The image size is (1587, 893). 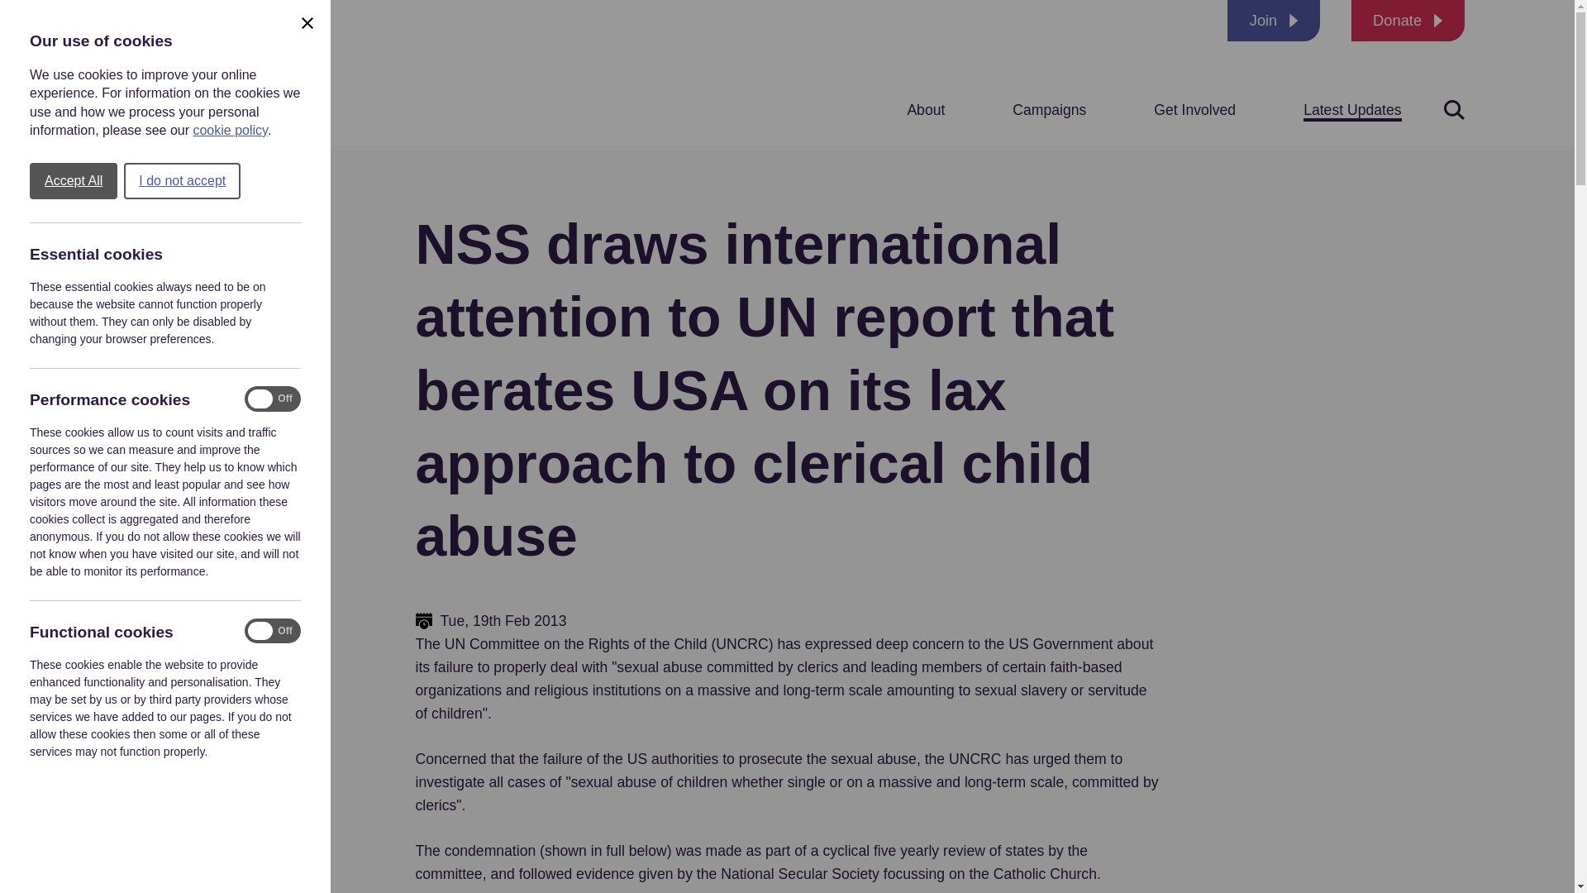 What do you see at coordinates (182, 180) in the screenshot?
I see `I do not accept` at bounding box center [182, 180].